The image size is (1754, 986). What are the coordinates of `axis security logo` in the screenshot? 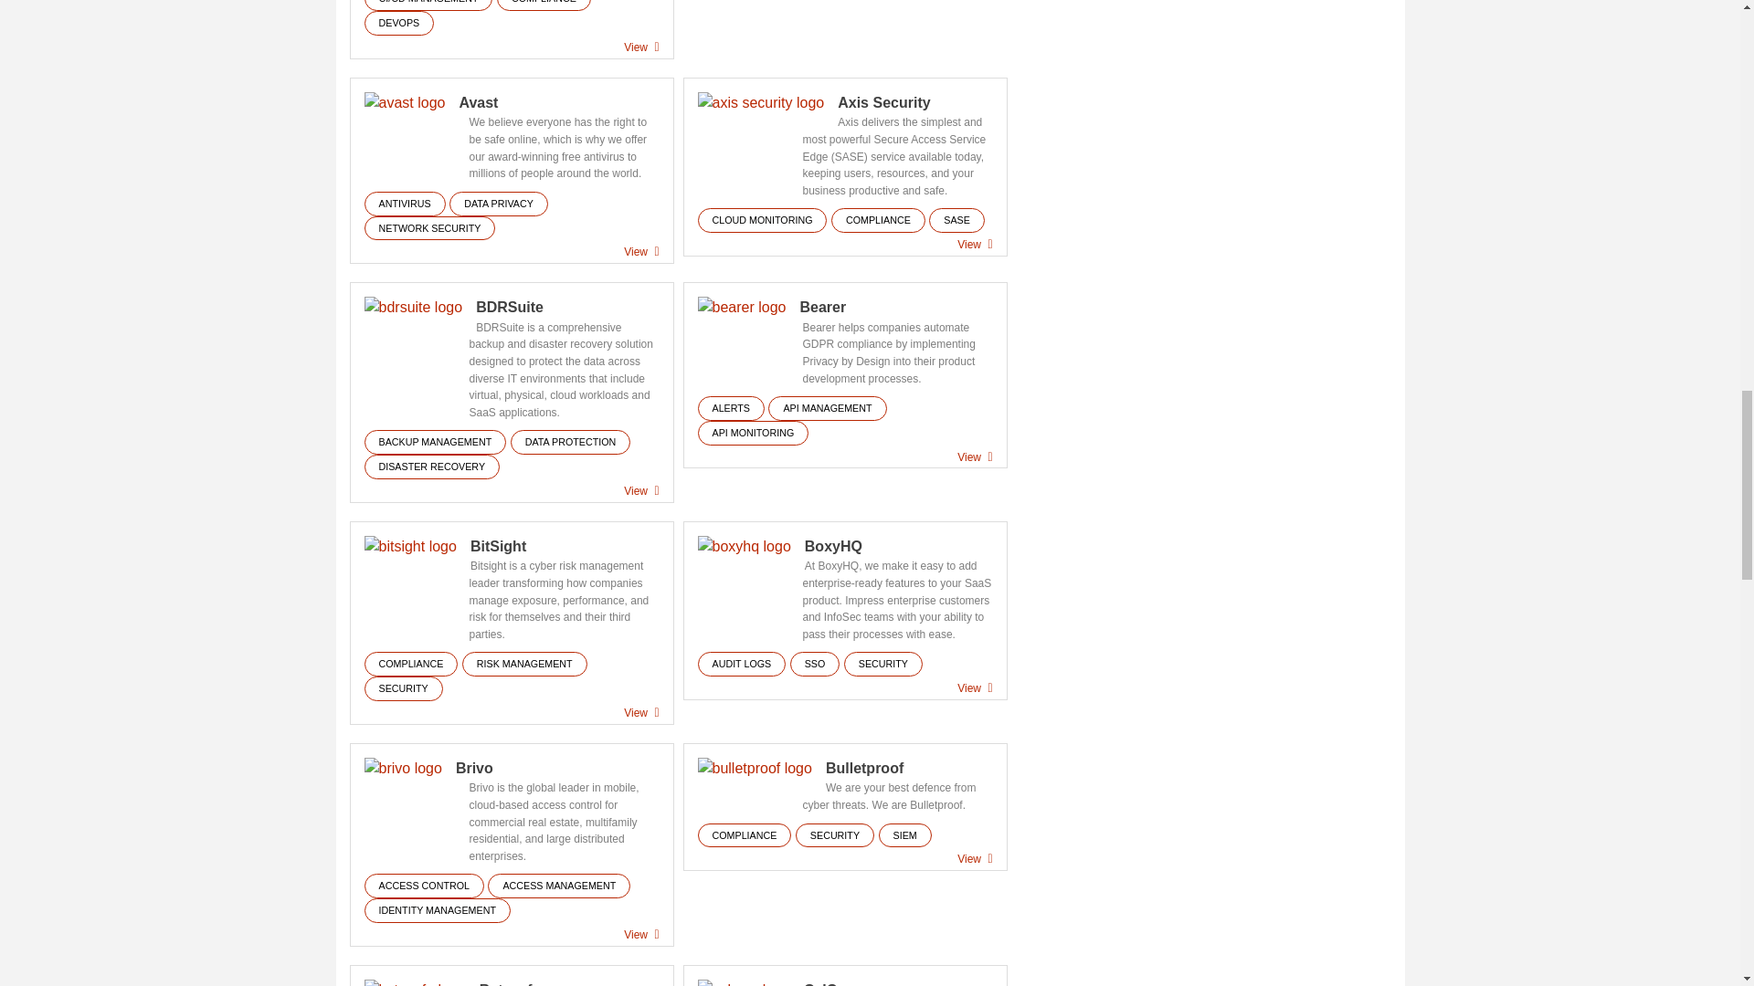 It's located at (761, 104).